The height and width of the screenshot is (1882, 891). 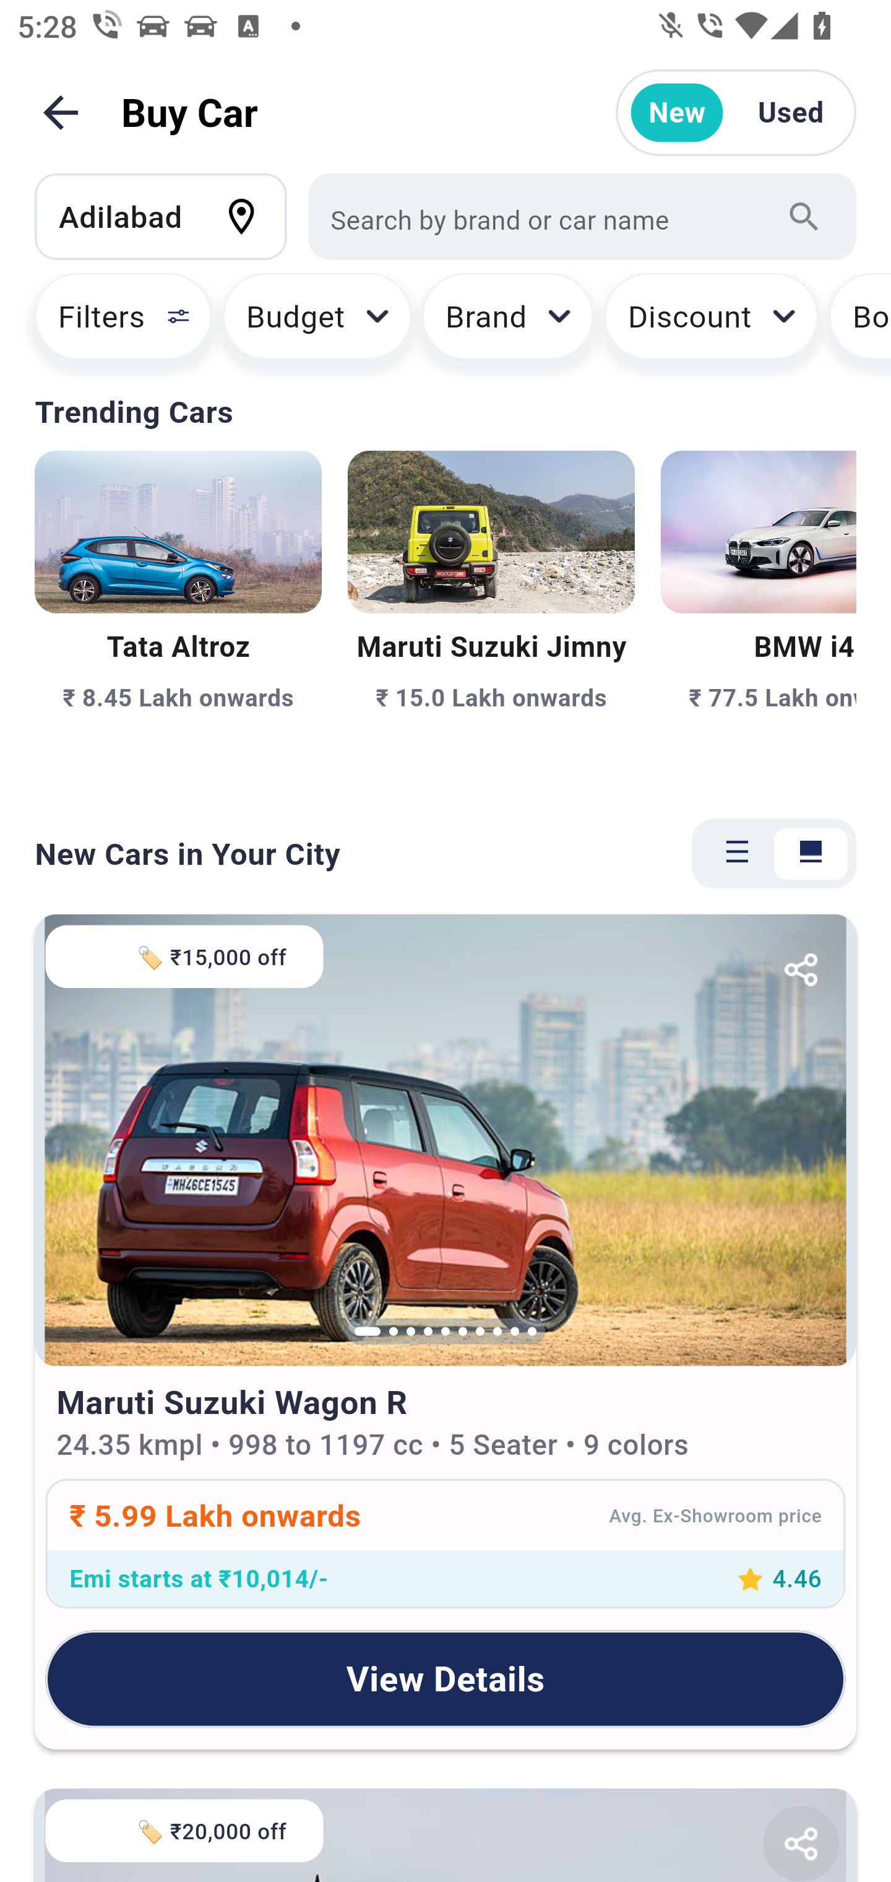 I want to click on Used, so click(x=791, y=113).